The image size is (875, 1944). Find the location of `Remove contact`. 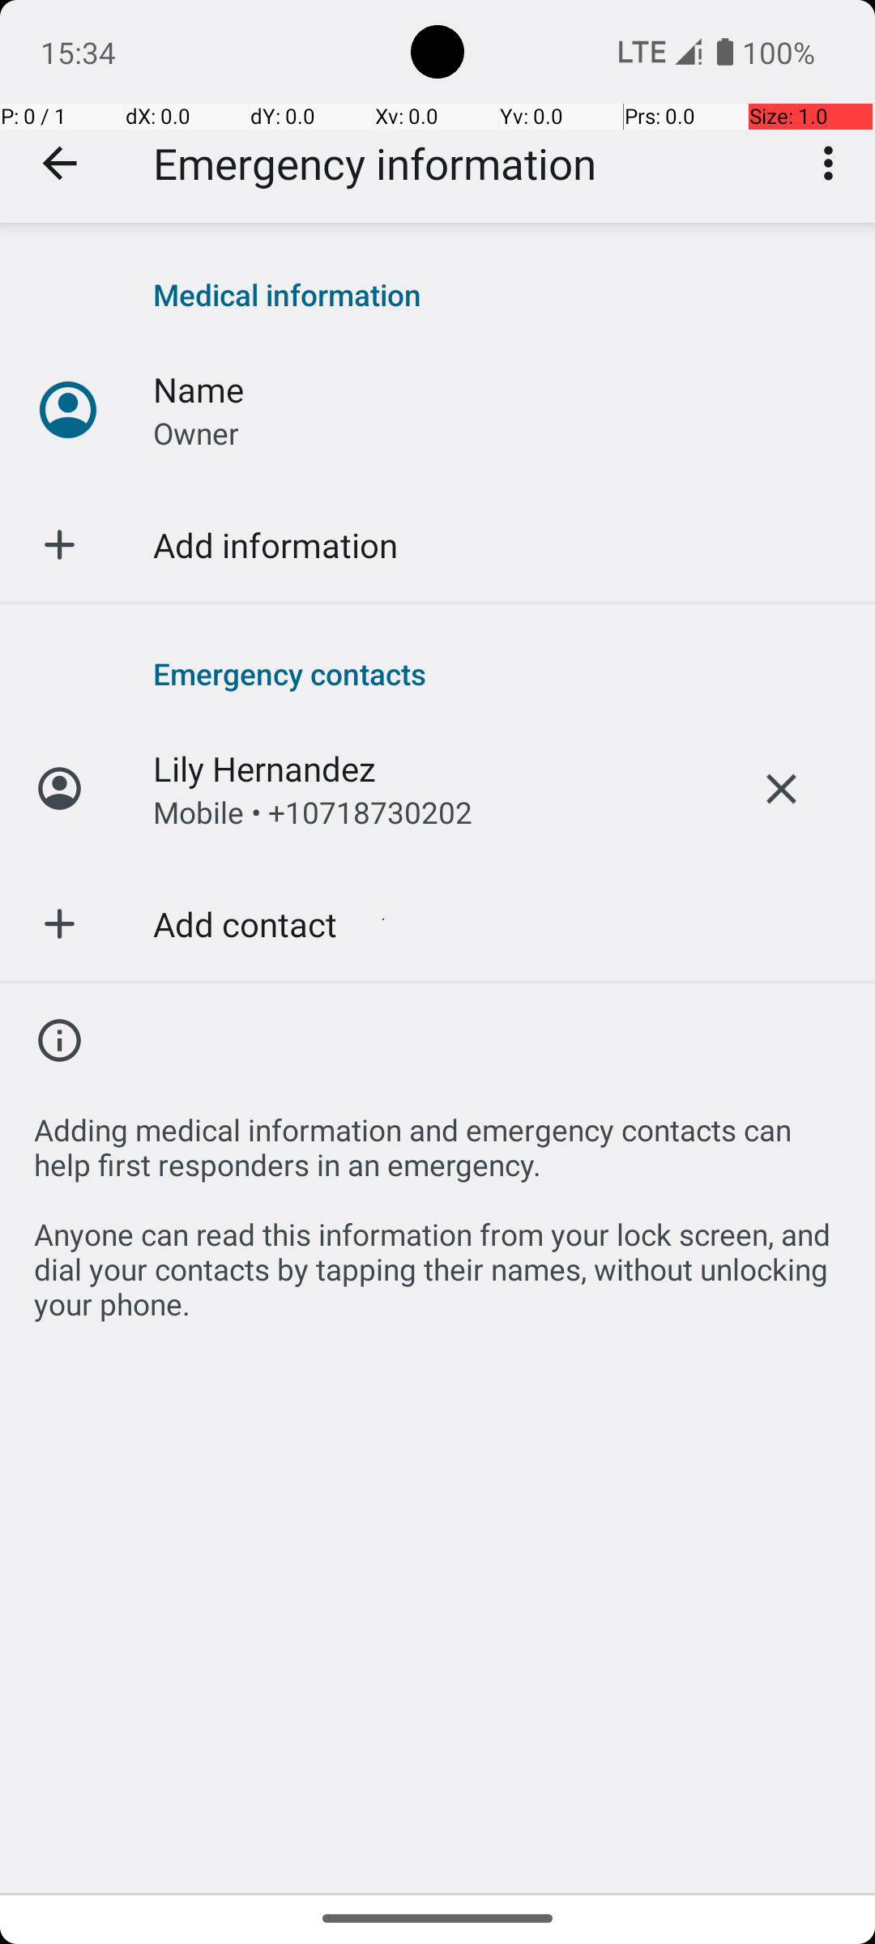

Remove contact is located at coordinates (781, 789).